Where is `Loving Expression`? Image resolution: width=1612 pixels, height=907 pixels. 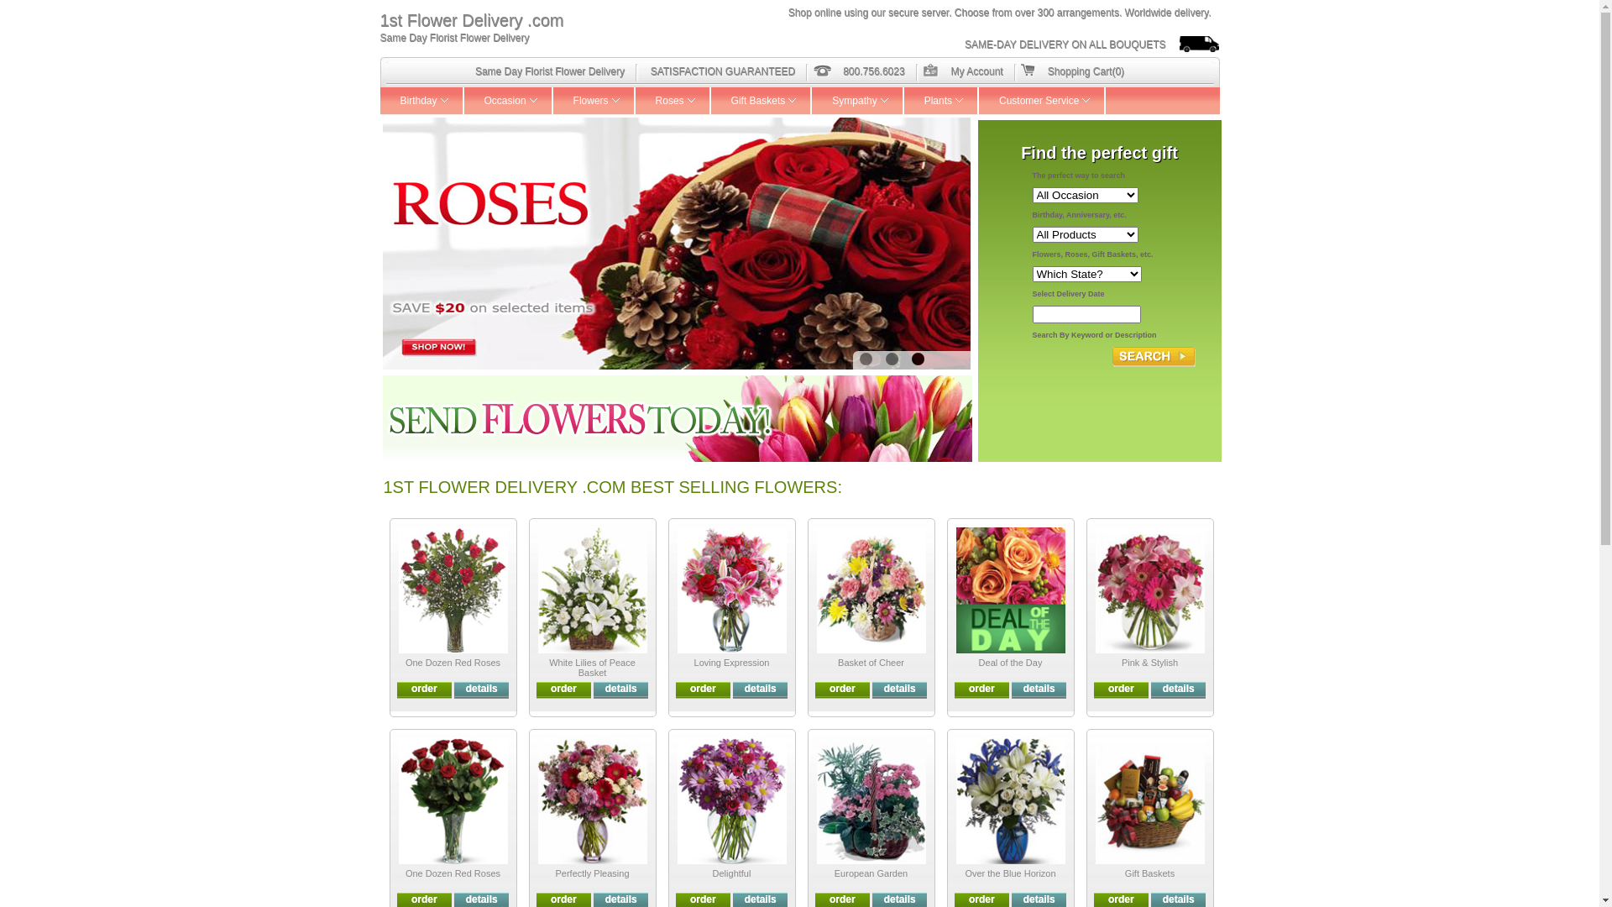 Loving Expression is located at coordinates (732, 663).